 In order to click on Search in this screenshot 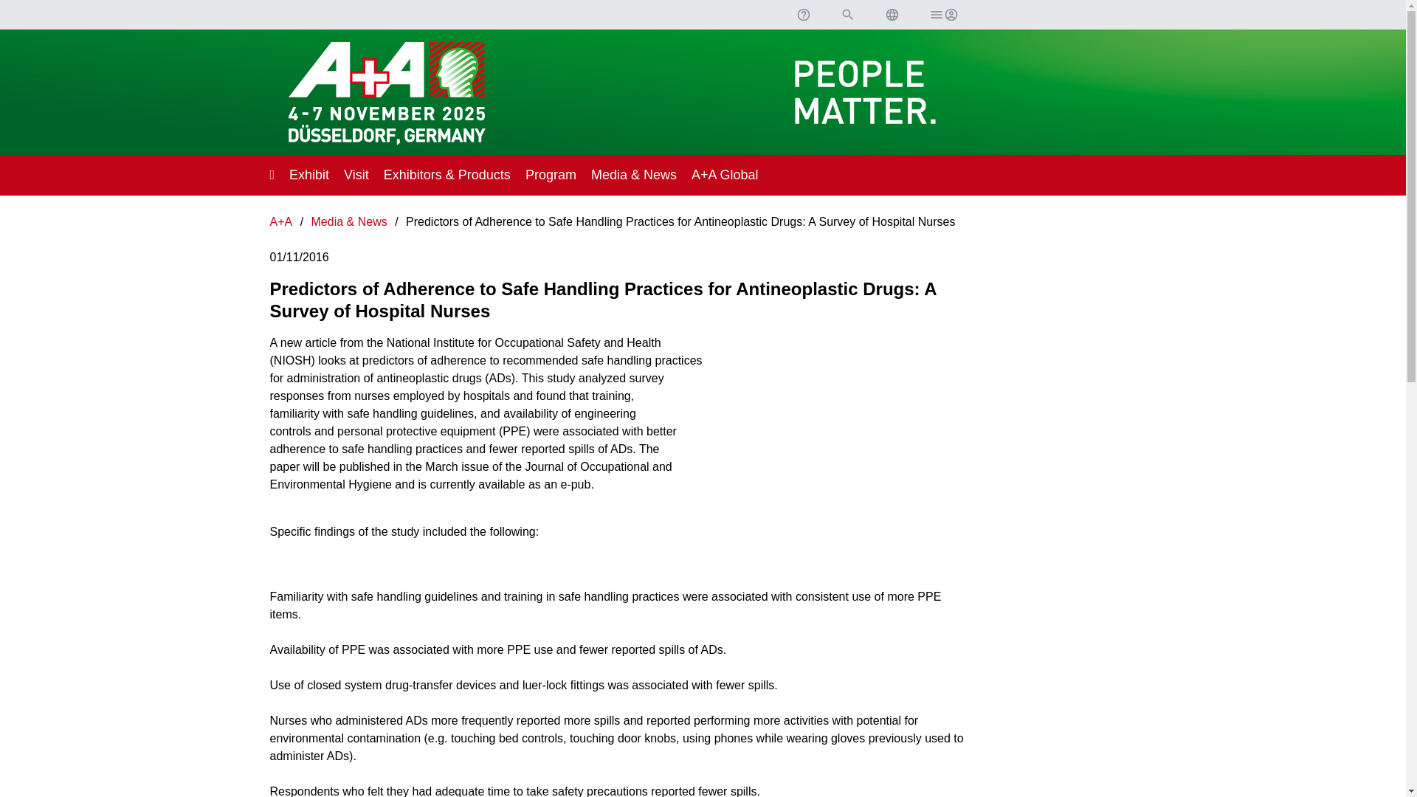, I will do `click(847, 15)`.